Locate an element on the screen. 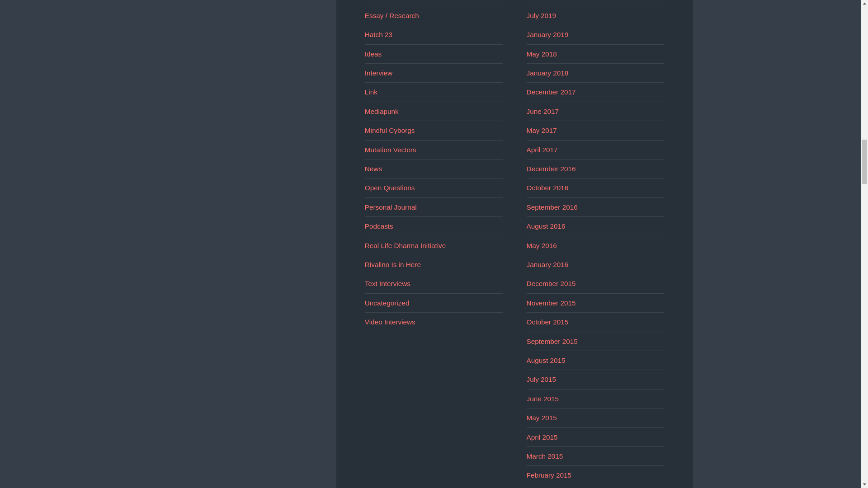 Image resolution: width=868 pixels, height=488 pixels. Personal Journal is located at coordinates (391, 207).